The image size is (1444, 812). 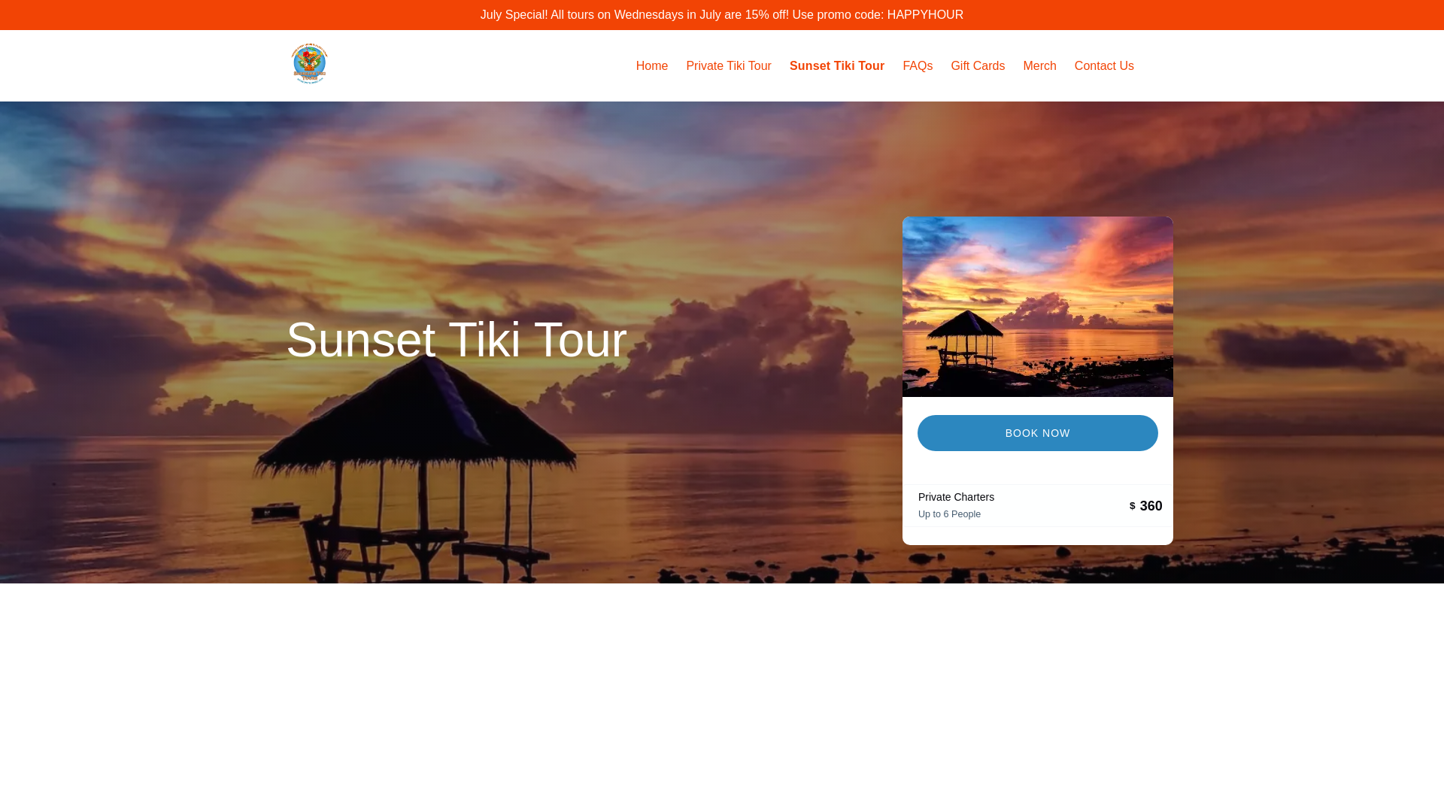 I want to click on Skip to primary navigation, so click(x=76, y=16).